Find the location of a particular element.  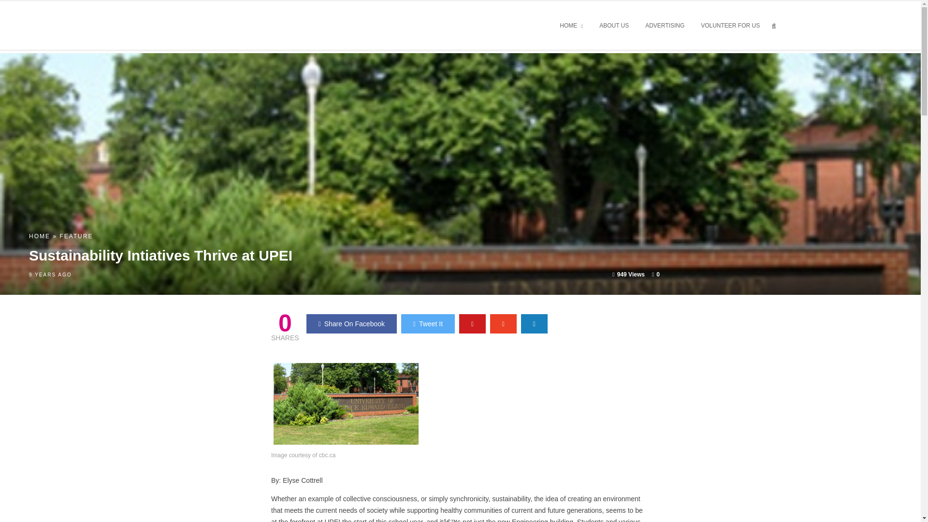

Share by Email is located at coordinates (534, 324).